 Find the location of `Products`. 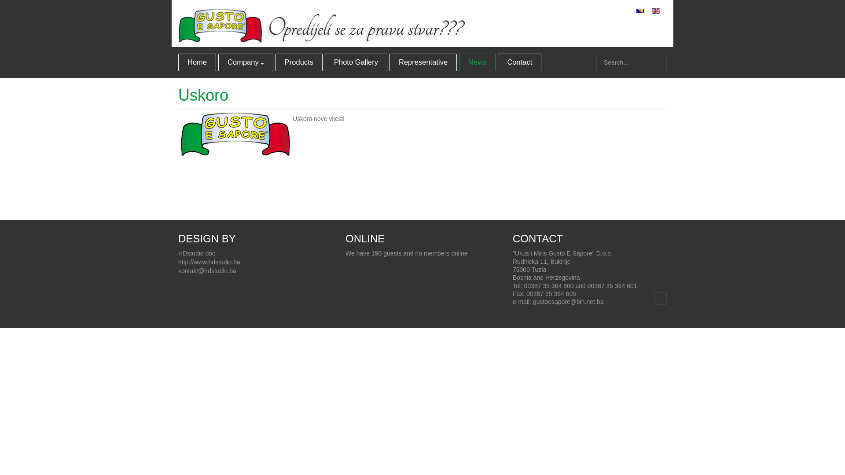

Products is located at coordinates (299, 62).